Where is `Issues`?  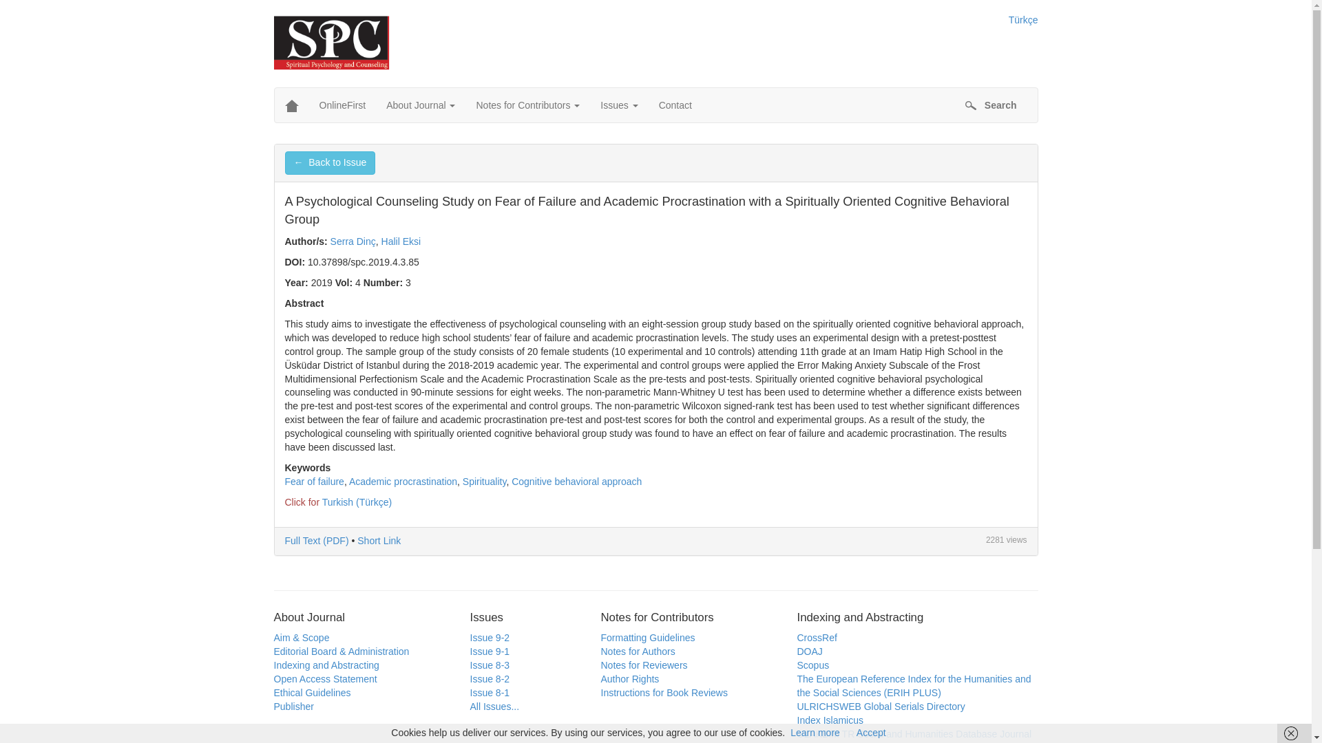 Issues is located at coordinates (618, 105).